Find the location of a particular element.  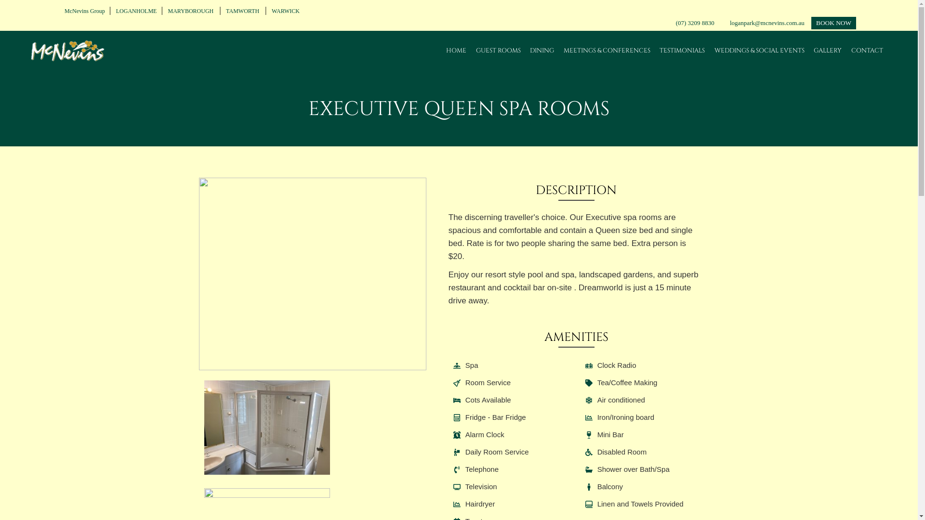

  MARYBOROUGH is located at coordinates (190, 11).